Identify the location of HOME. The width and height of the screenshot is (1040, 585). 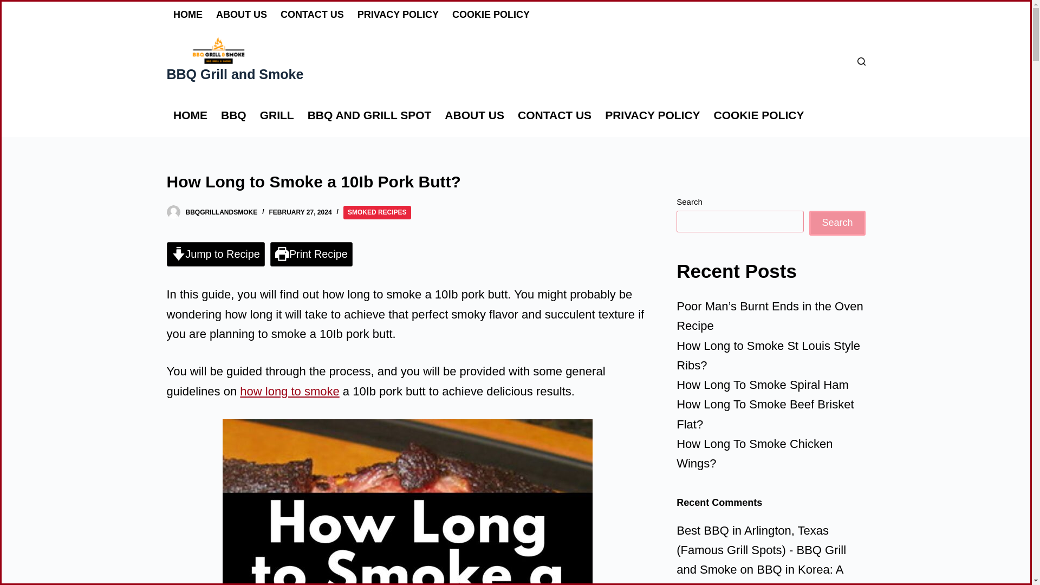
(190, 115).